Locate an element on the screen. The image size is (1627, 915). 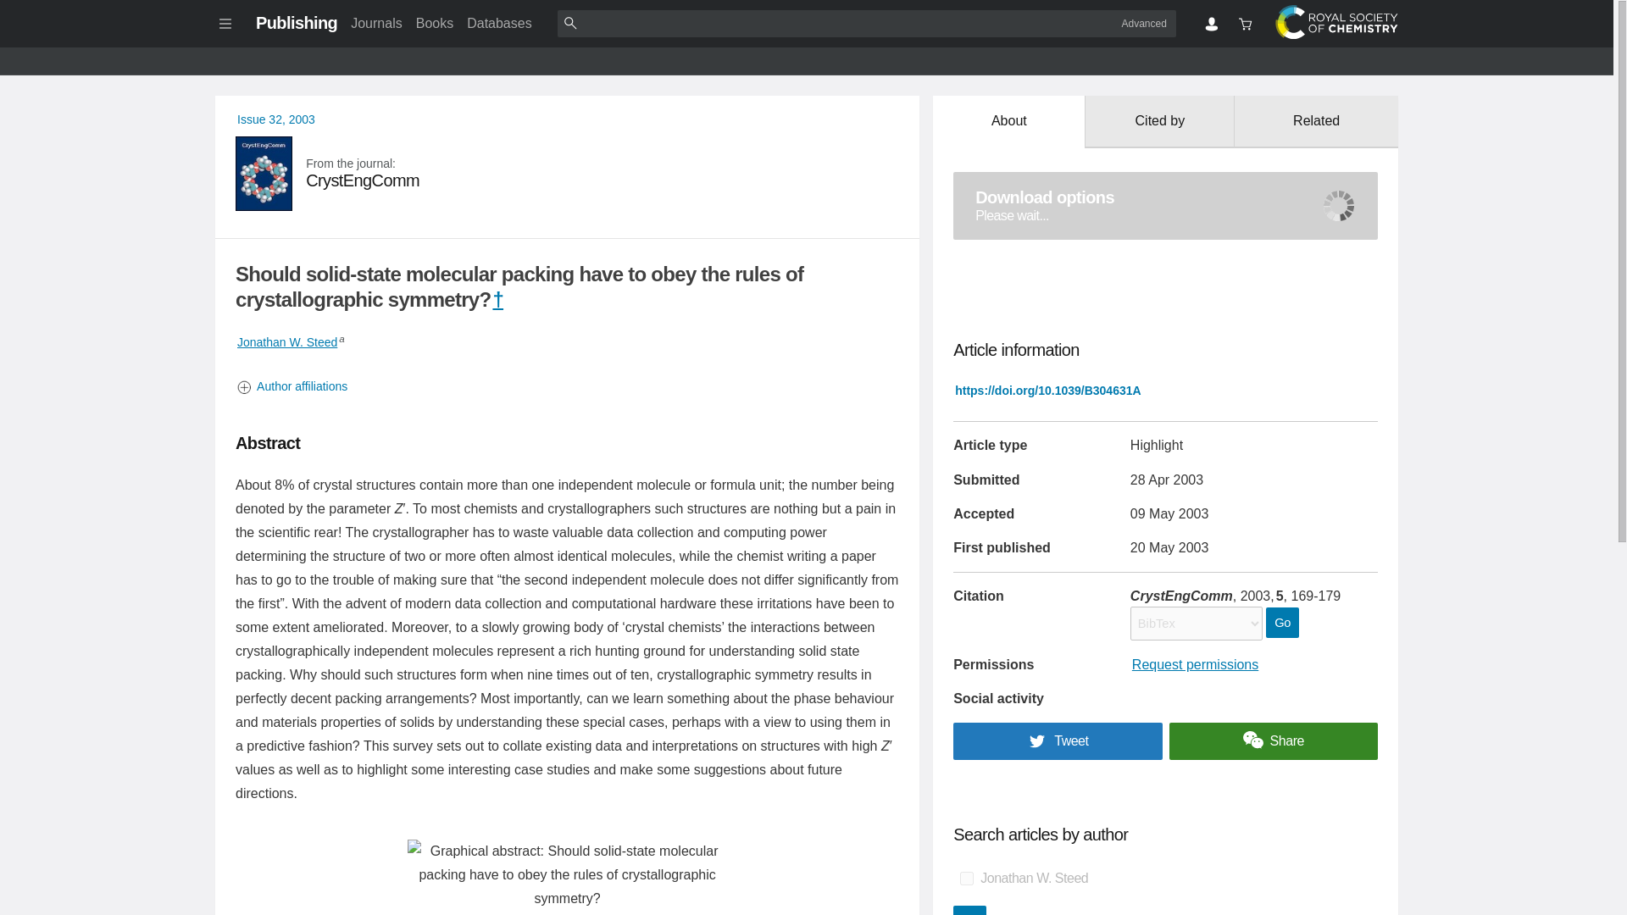
on is located at coordinates (966, 879).